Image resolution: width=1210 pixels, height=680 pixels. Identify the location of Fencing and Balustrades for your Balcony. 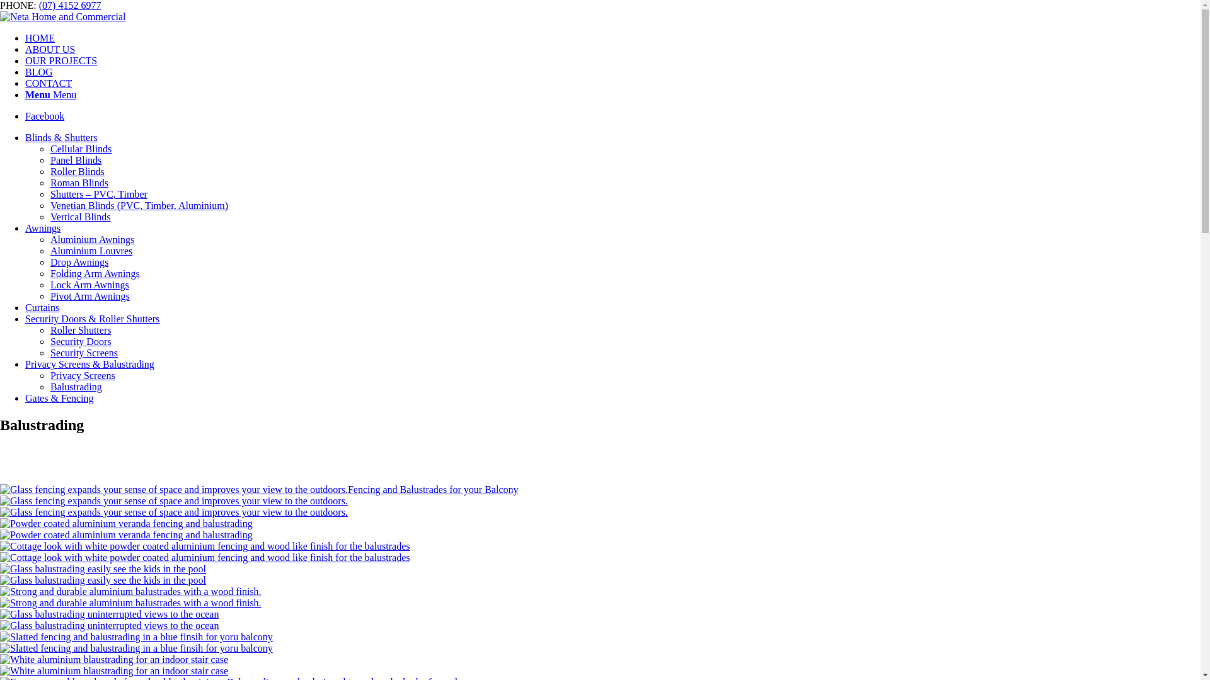
(174, 513).